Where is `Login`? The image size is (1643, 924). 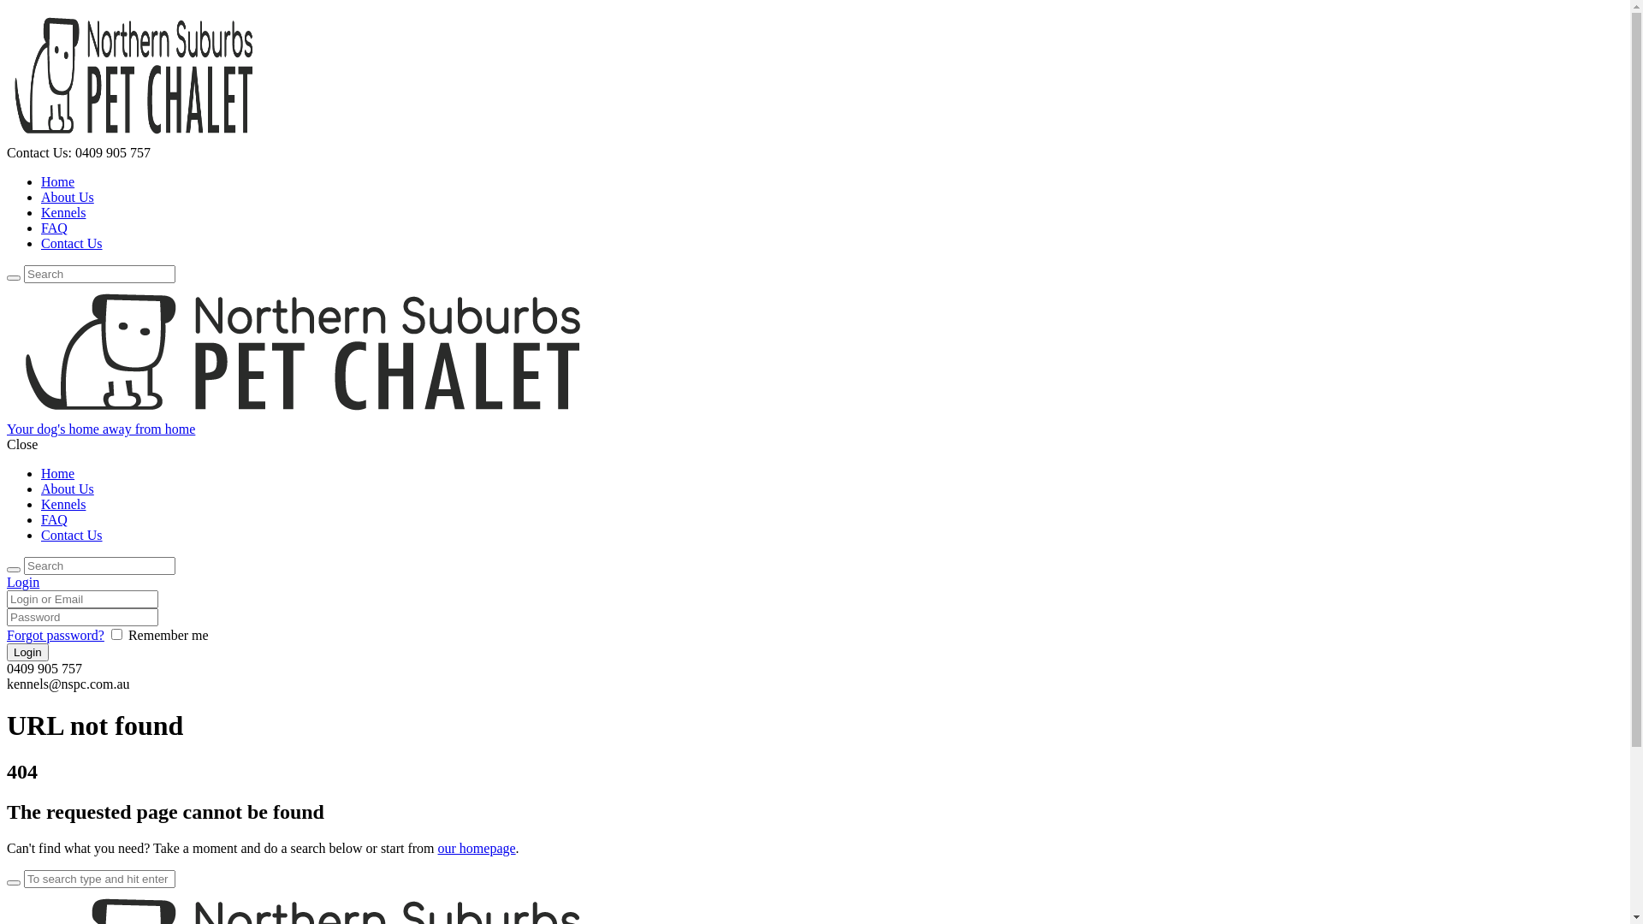
Login is located at coordinates (23, 582).